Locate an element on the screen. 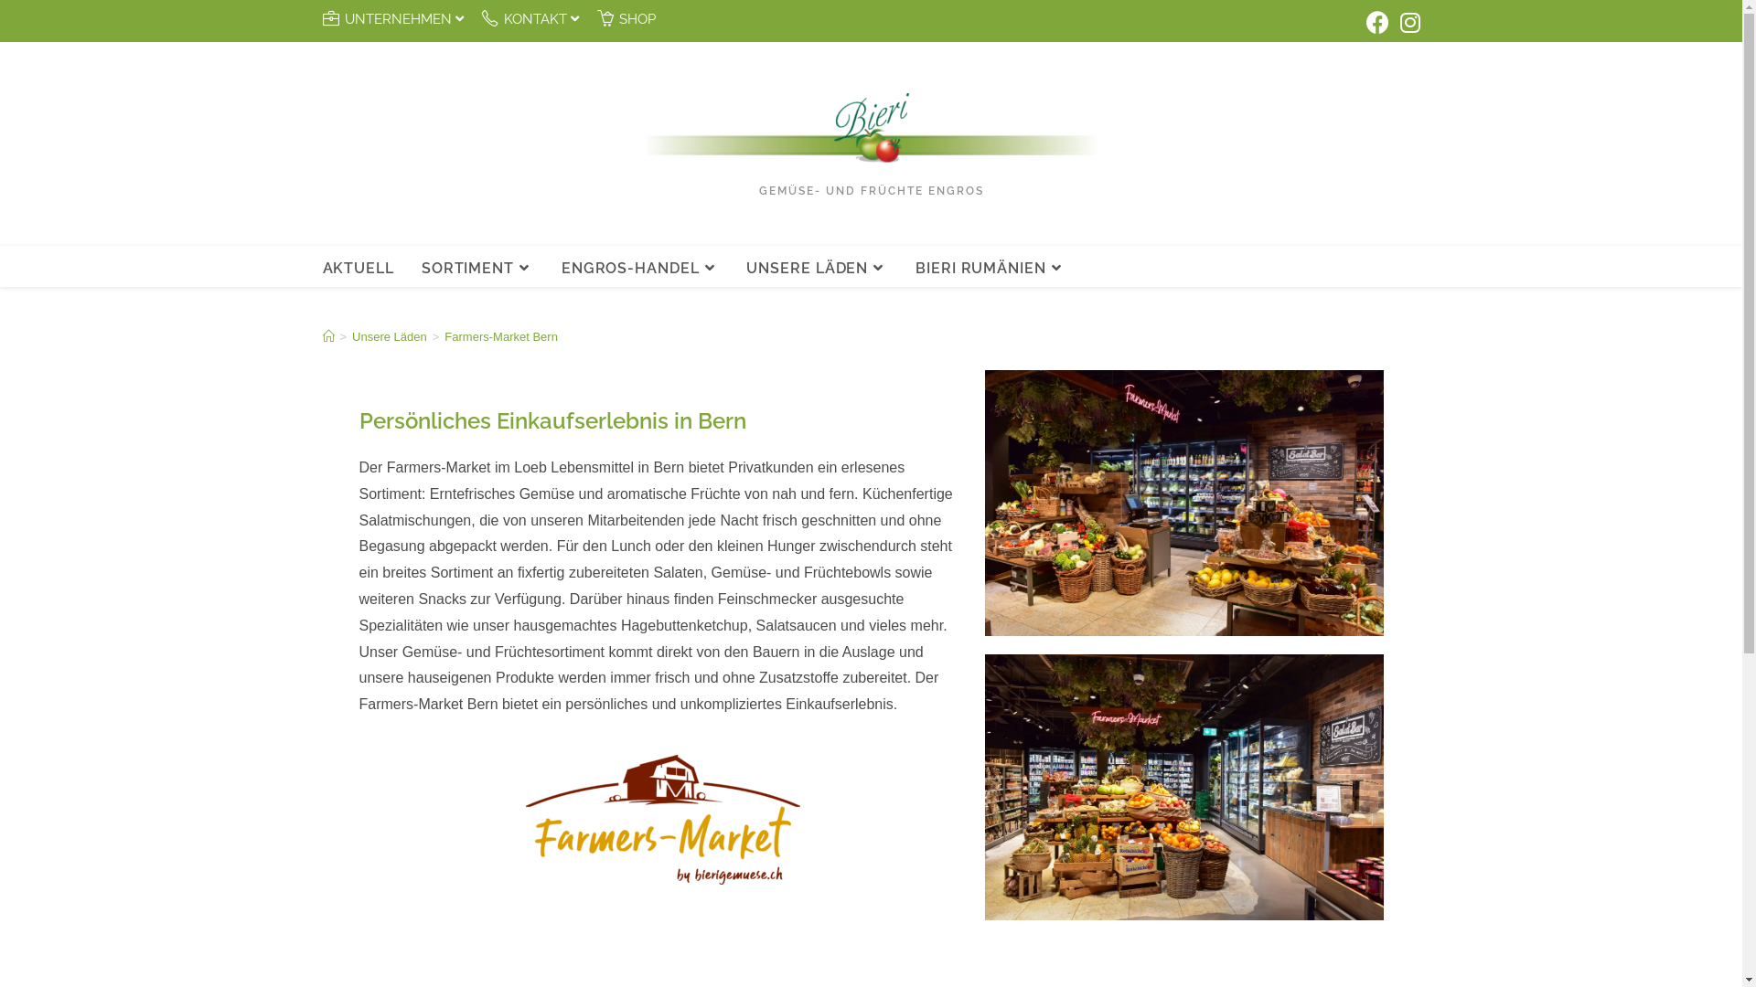  SHOP is located at coordinates (626, 20).